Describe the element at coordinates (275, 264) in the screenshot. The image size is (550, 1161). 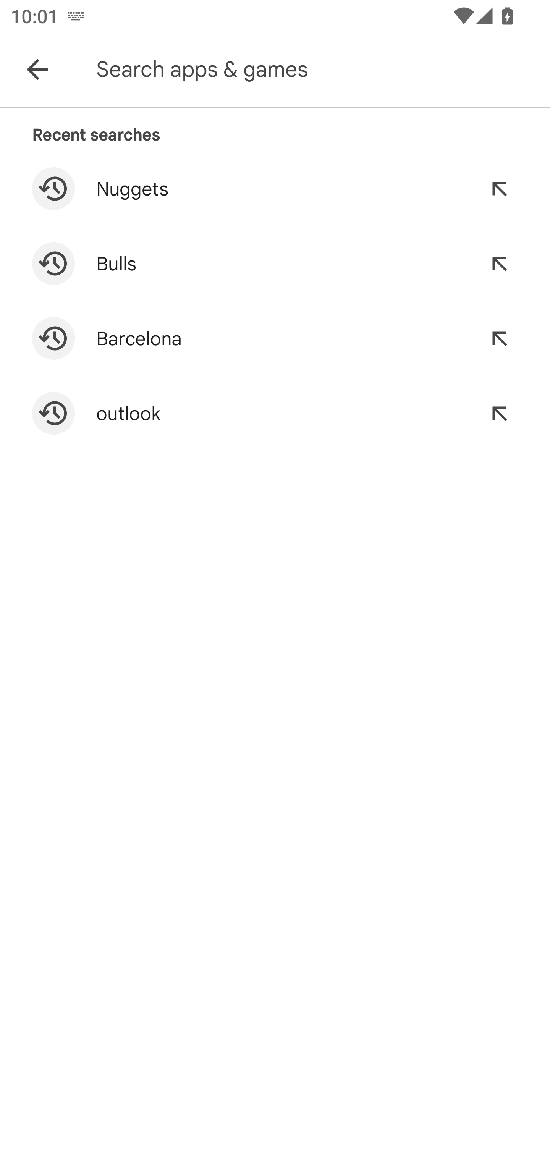
I see `Search for "Bulls"  Refine search to "Bulls"` at that location.